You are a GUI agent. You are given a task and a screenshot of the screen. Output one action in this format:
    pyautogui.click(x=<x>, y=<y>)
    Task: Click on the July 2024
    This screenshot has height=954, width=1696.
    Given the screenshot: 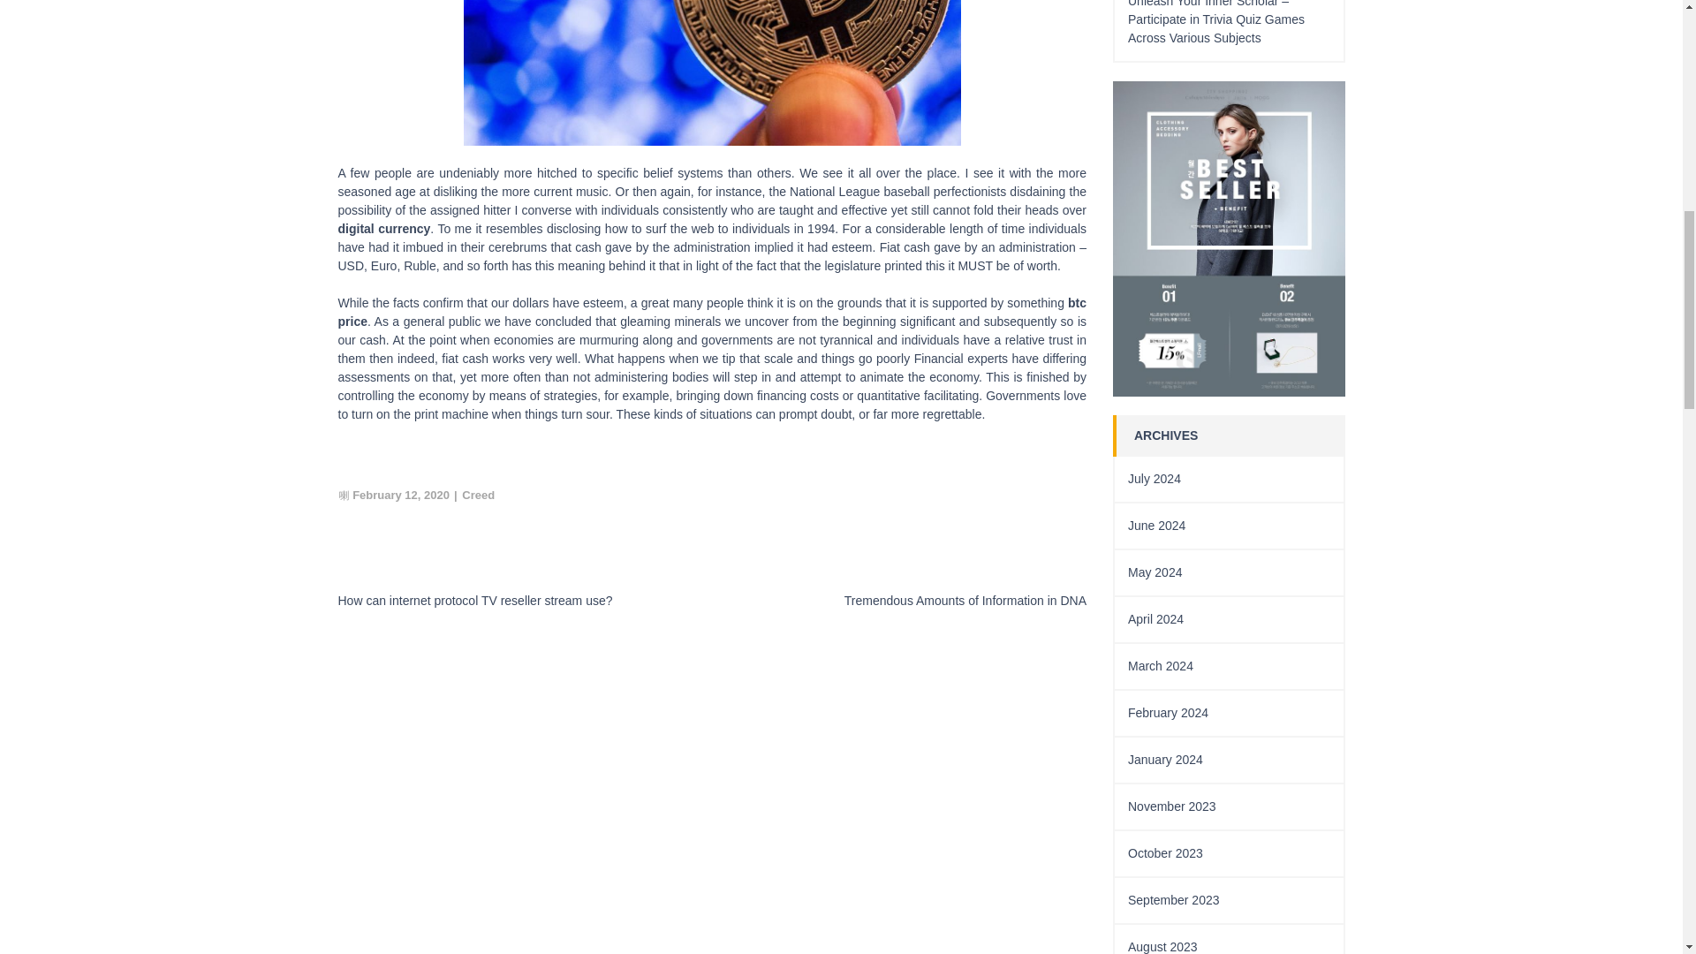 What is the action you would take?
    pyautogui.click(x=1154, y=478)
    